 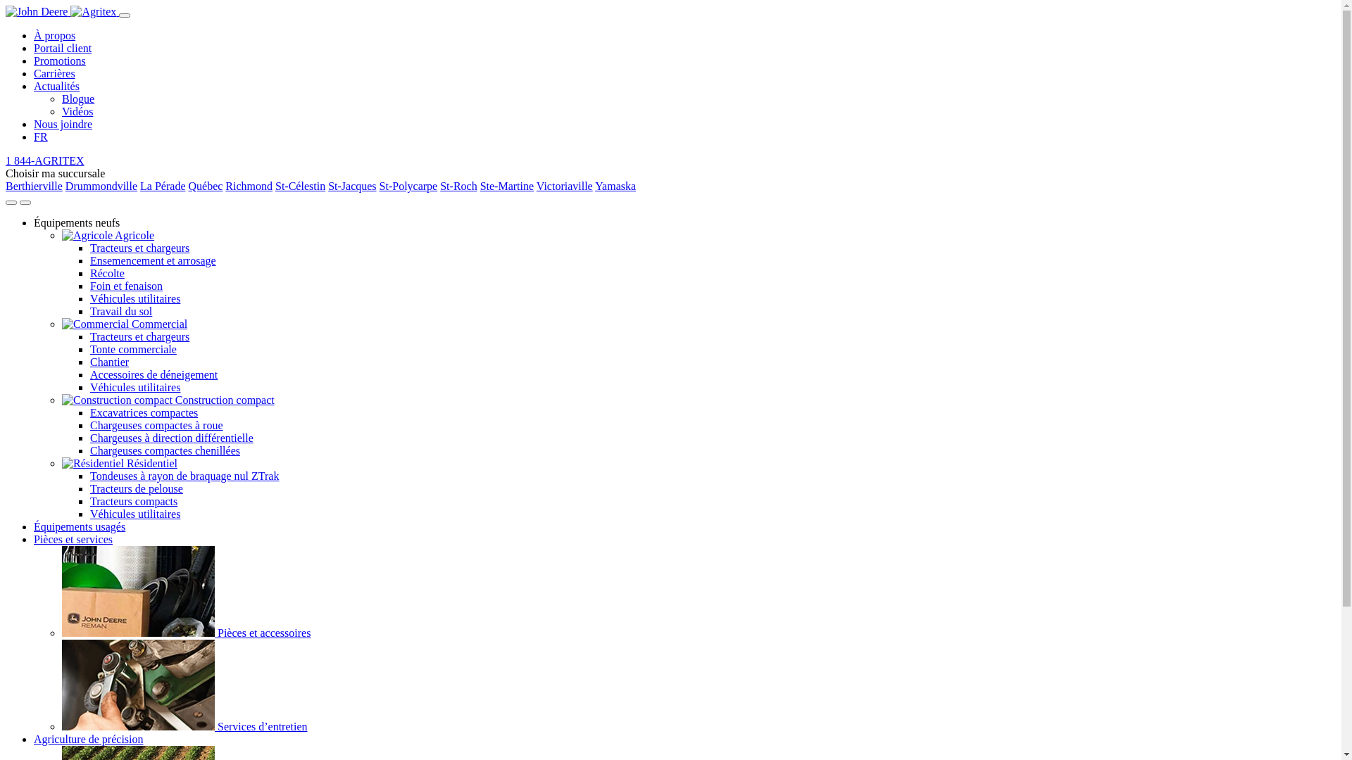 What do you see at coordinates (154, 260) in the screenshot?
I see `Ensemencement et arrosage` at bounding box center [154, 260].